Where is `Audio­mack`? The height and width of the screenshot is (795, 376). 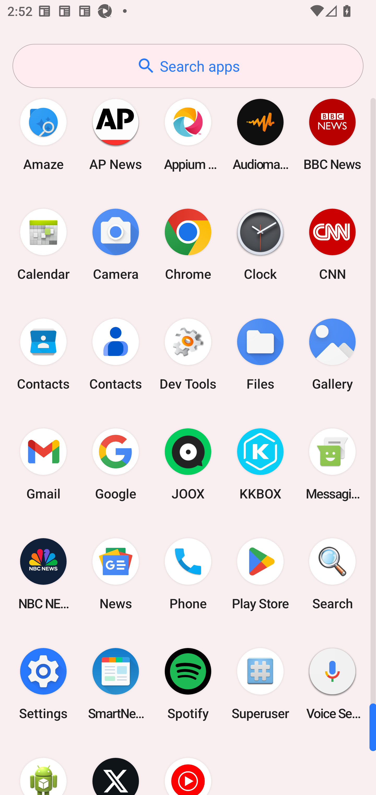 Audio­mack is located at coordinates (260, 134).